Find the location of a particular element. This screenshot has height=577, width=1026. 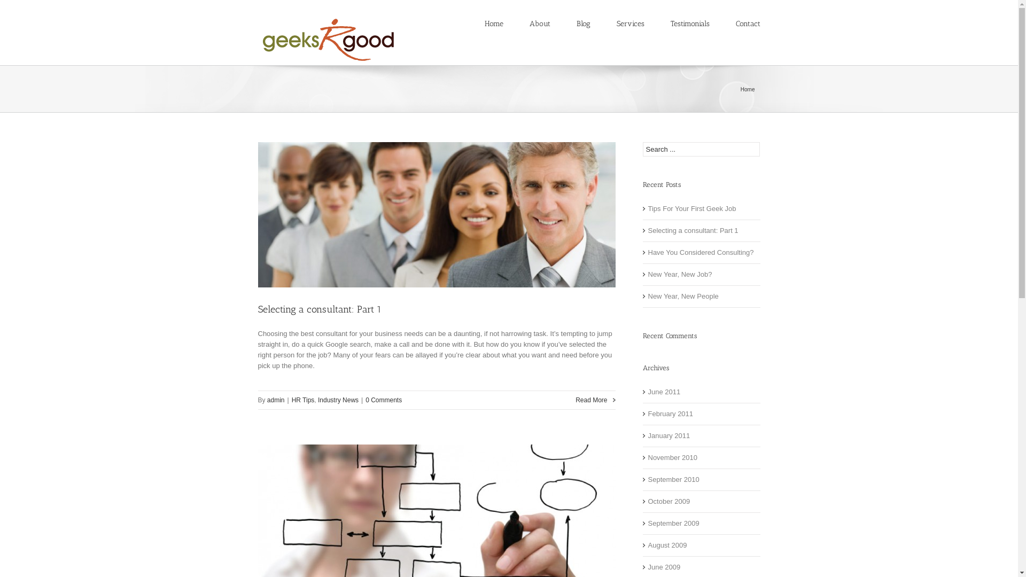

Home is located at coordinates (494, 23).